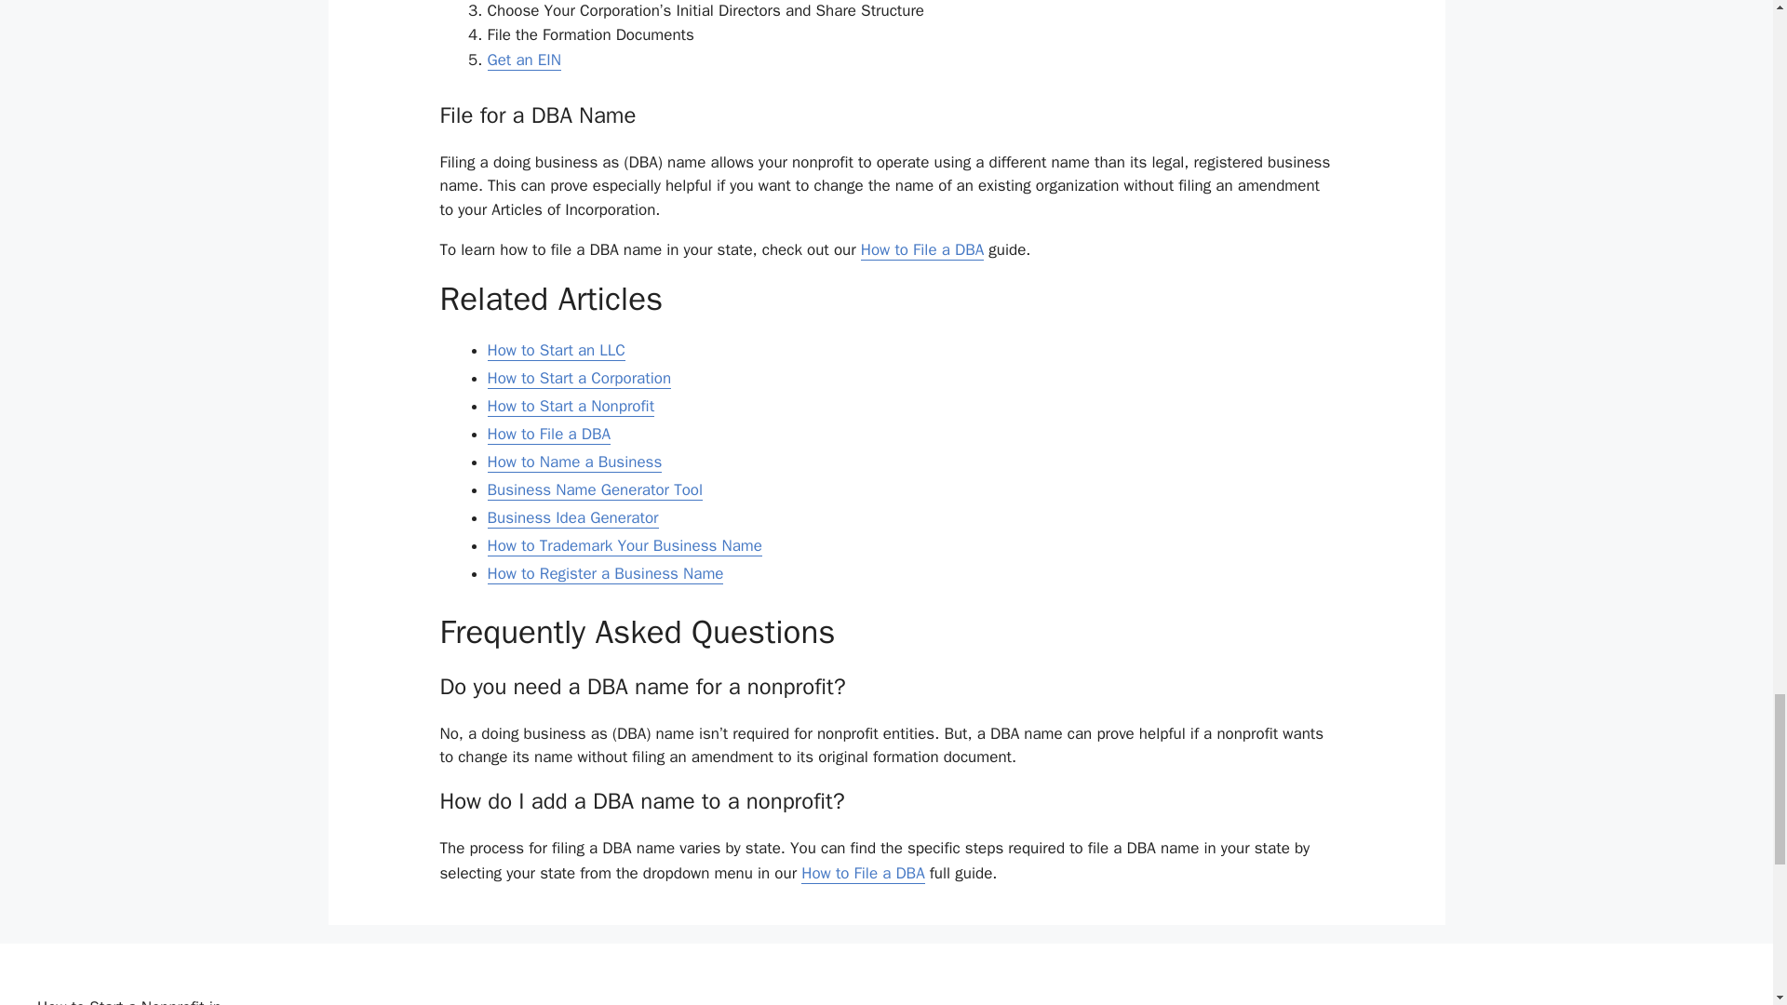 The height and width of the screenshot is (1005, 1787). Describe the element at coordinates (571, 406) in the screenshot. I see `How to Start a Nonprofit` at that location.